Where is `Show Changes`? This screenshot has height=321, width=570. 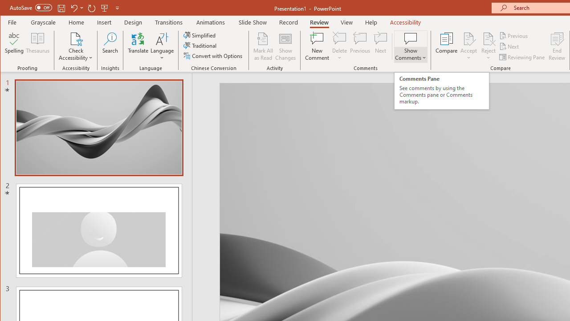
Show Changes is located at coordinates (285, 46).